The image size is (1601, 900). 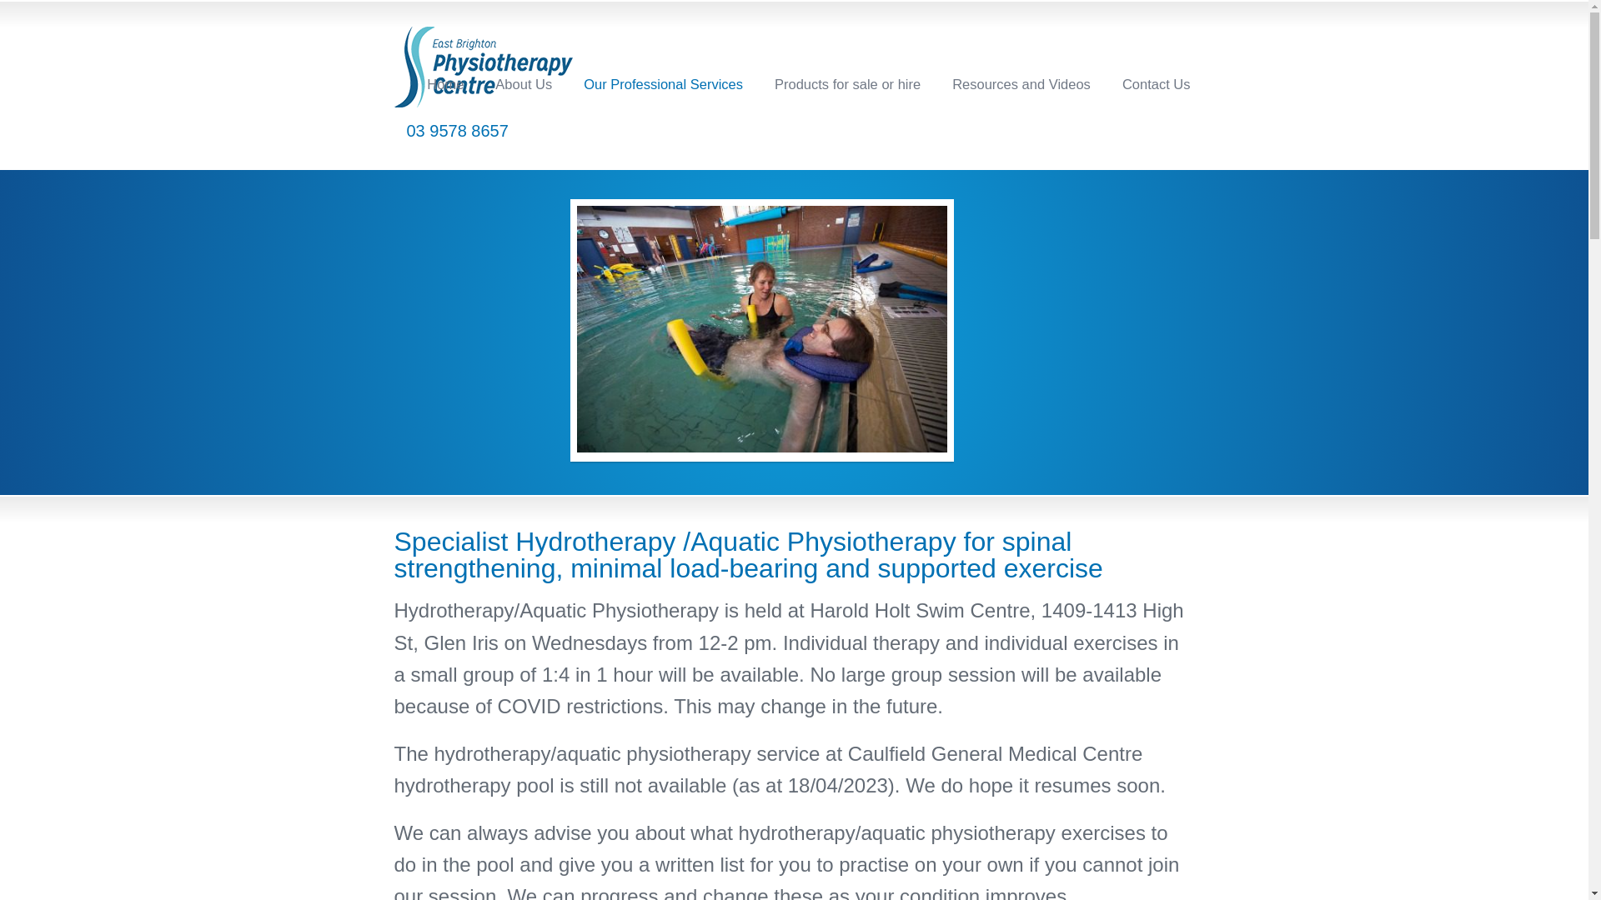 What do you see at coordinates (524, 83) in the screenshot?
I see `About Us` at bounding box center [524, 83].